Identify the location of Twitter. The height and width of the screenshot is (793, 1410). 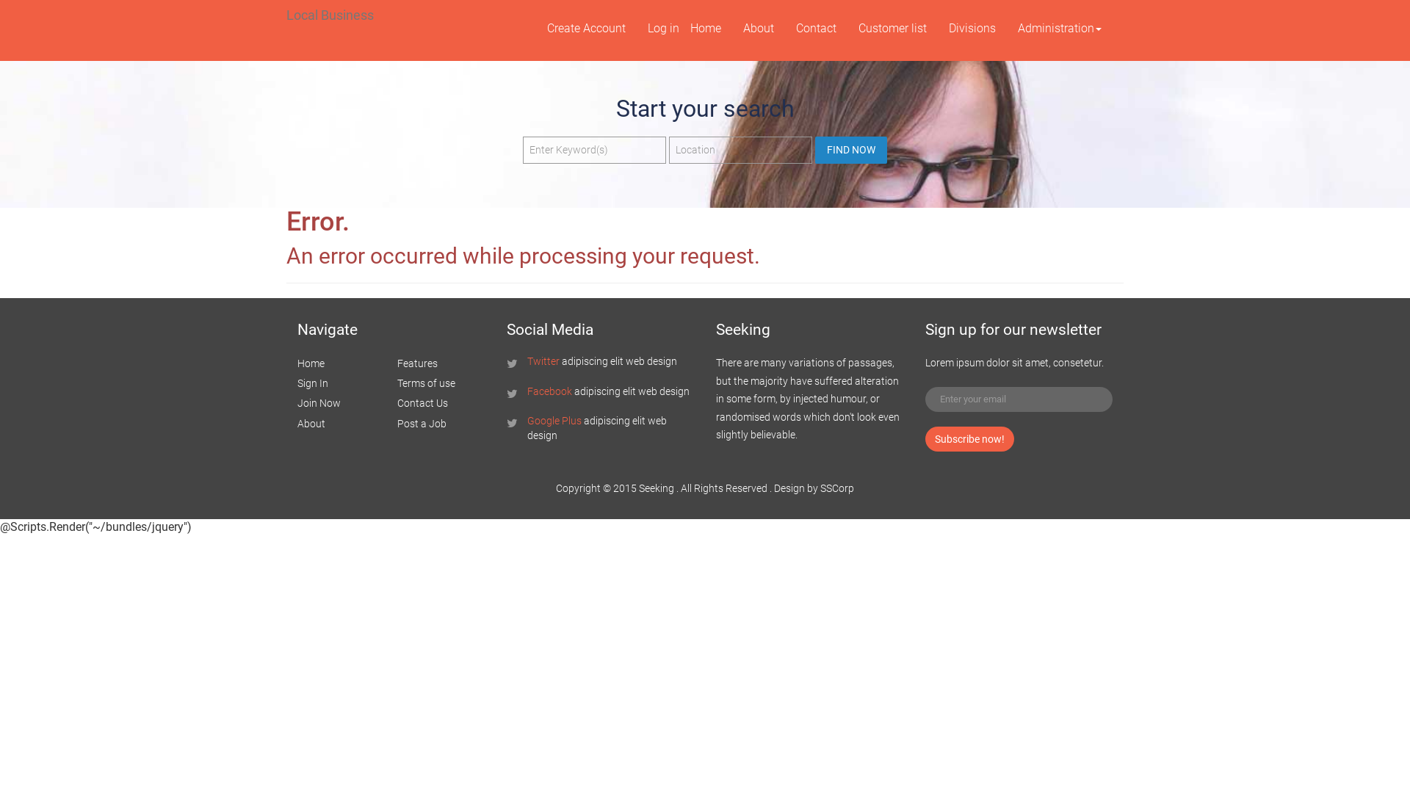
(543, 361).